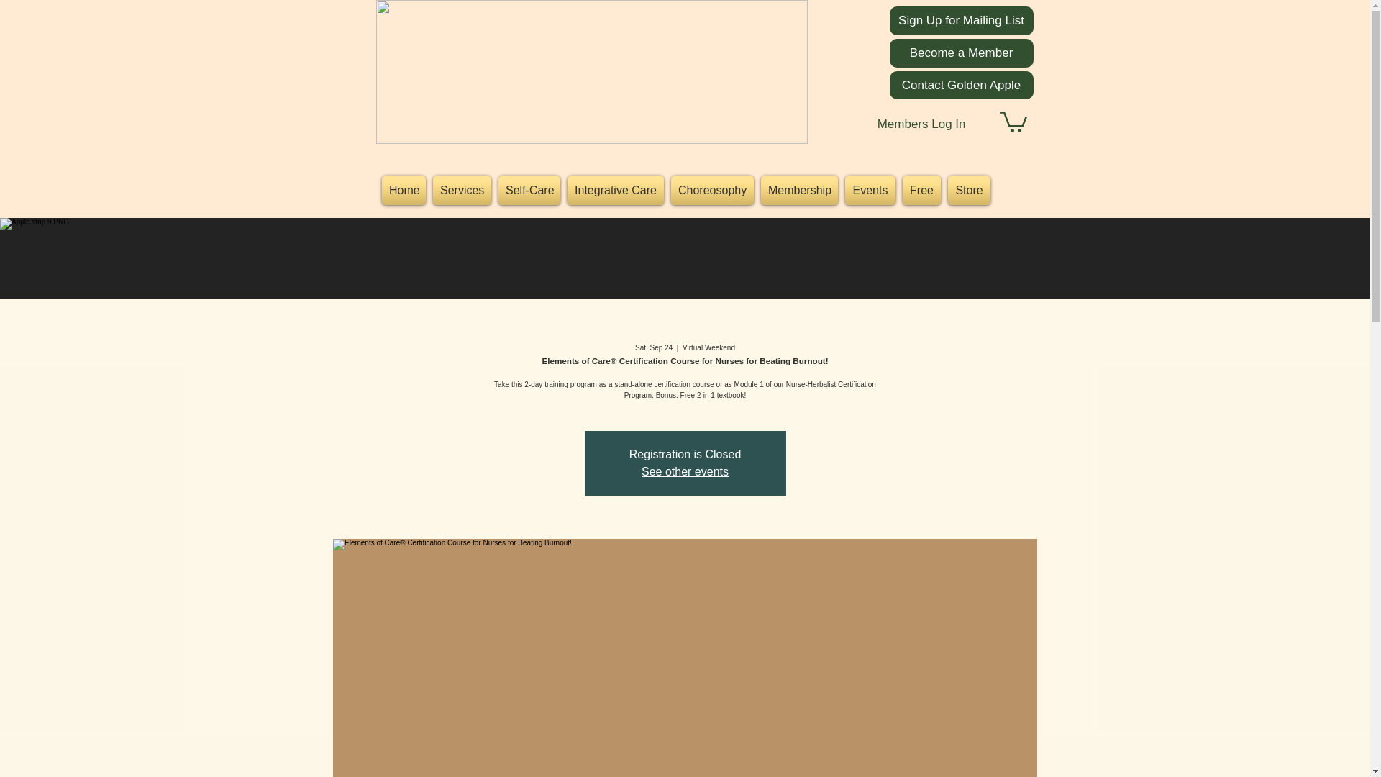 The height and width of the screenshot is (777, 1381). I want to click on Home, so click(404, 190).